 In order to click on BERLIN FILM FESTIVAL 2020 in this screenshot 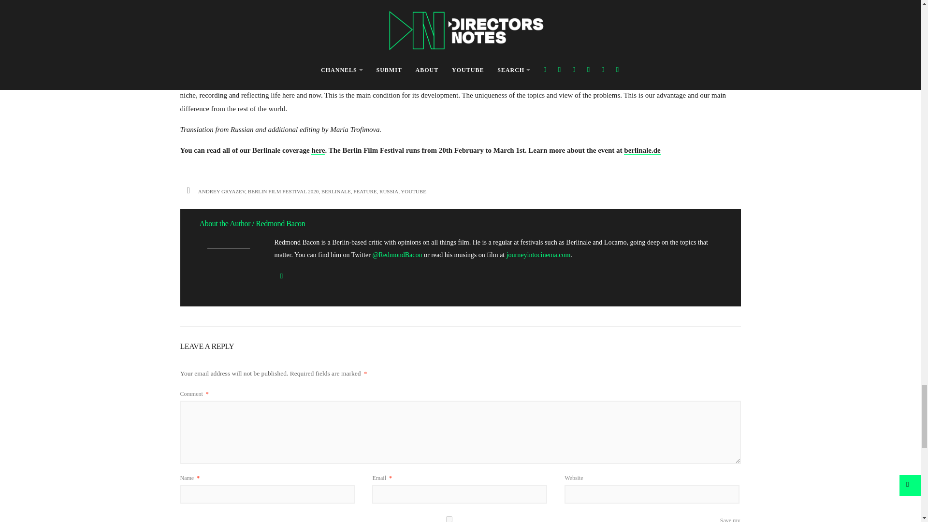, I will do `click(283, 191)`.